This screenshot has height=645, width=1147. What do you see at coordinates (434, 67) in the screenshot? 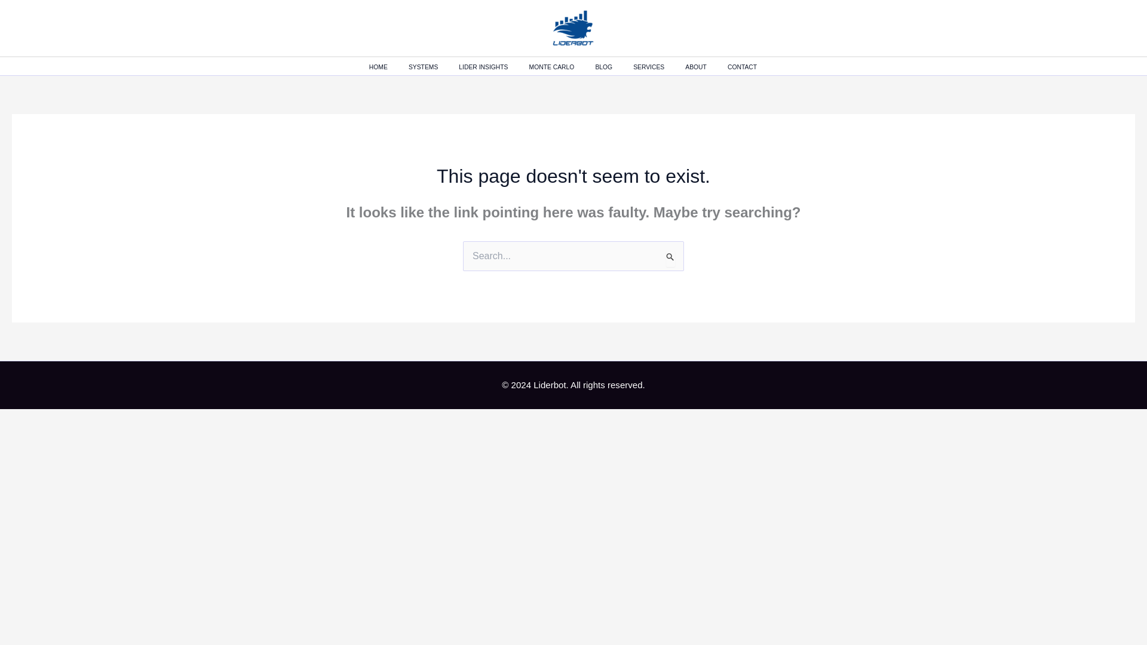
I see `SYSTEMS` at bounding box center [434, 67].